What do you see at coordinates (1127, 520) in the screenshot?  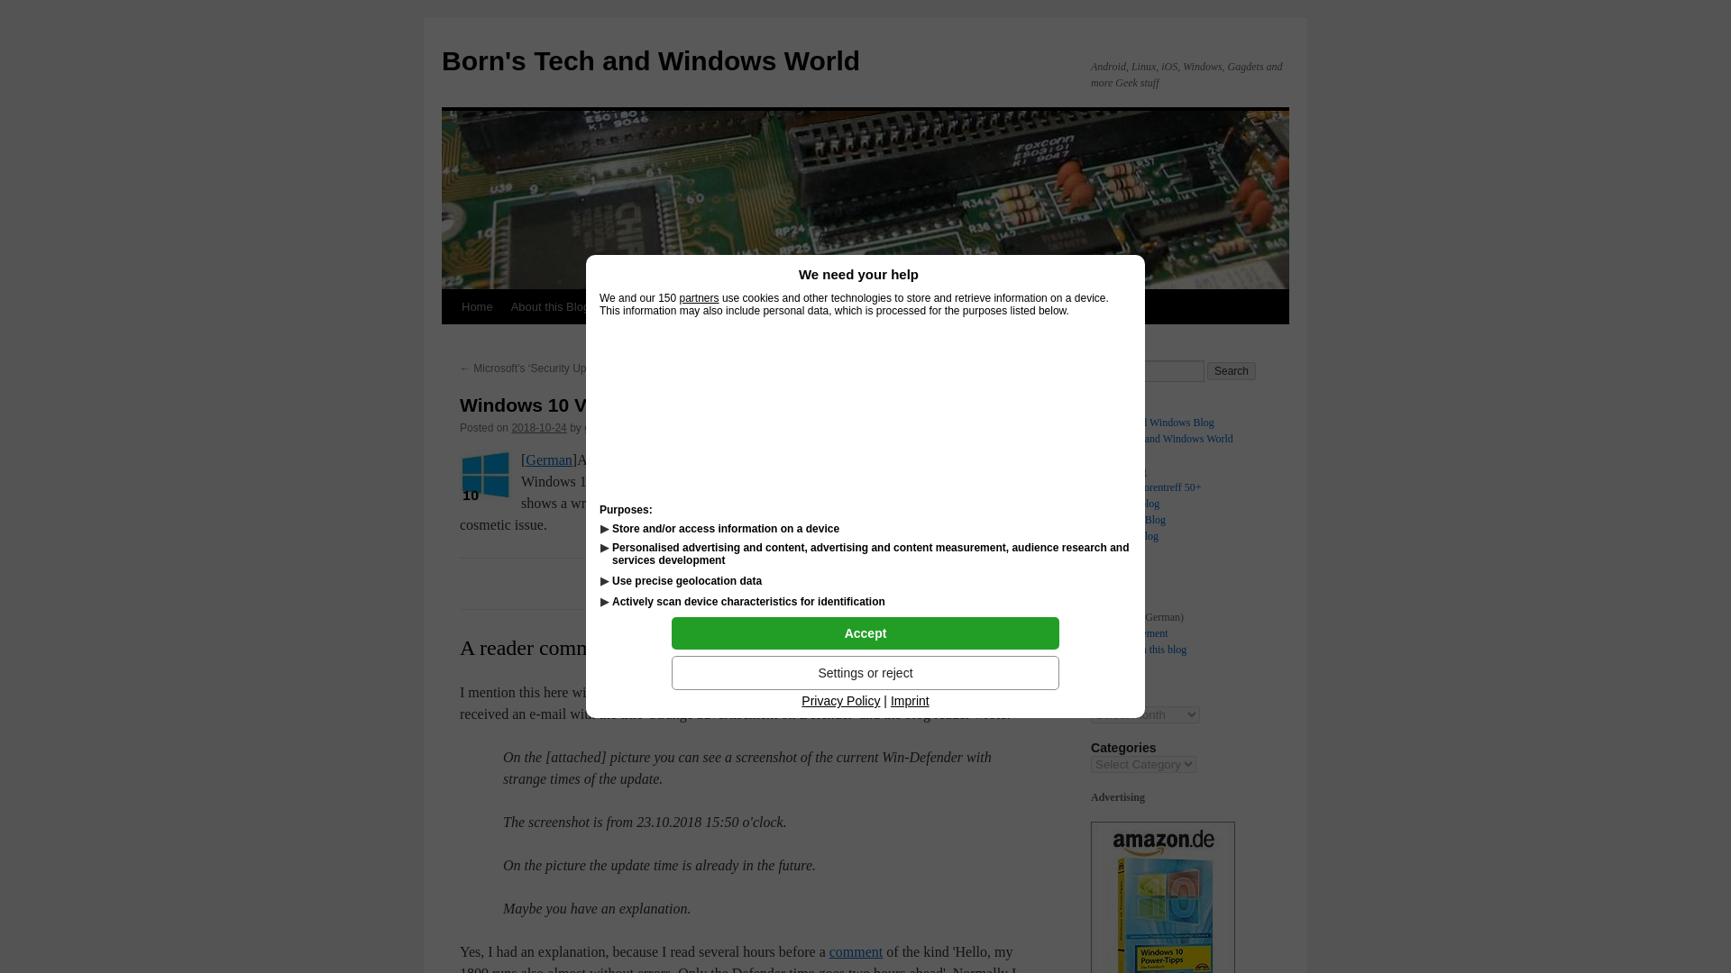 I see `Mein Japan-Blog` at bounding box center [1127, 520].